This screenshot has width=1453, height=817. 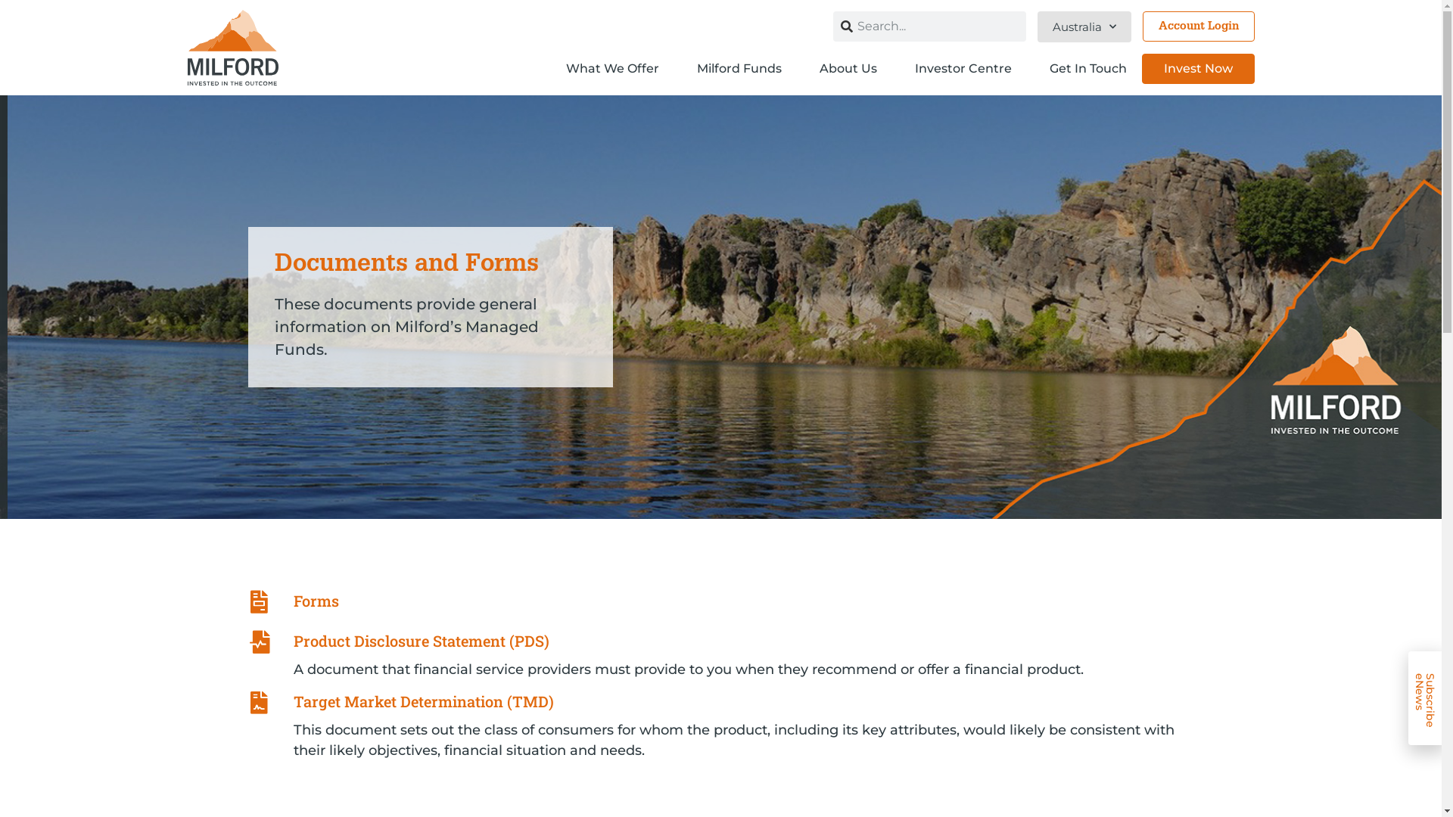 What do you see at coordinates (851, 69) in the screenshot?
I see `About Us` at bounding box center [851, 69].